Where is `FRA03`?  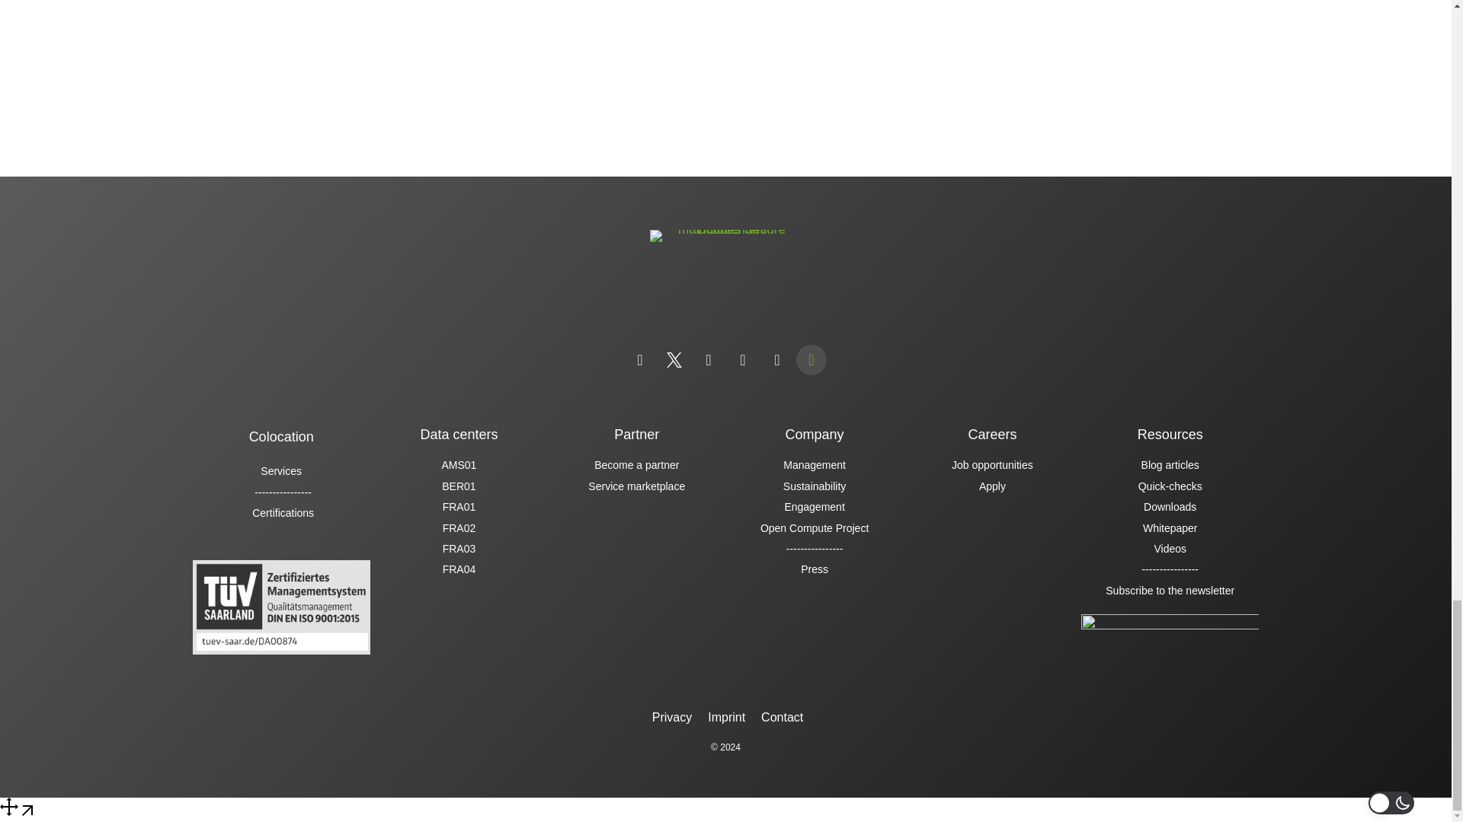 FRA03 is located at coordinates (459, 548).